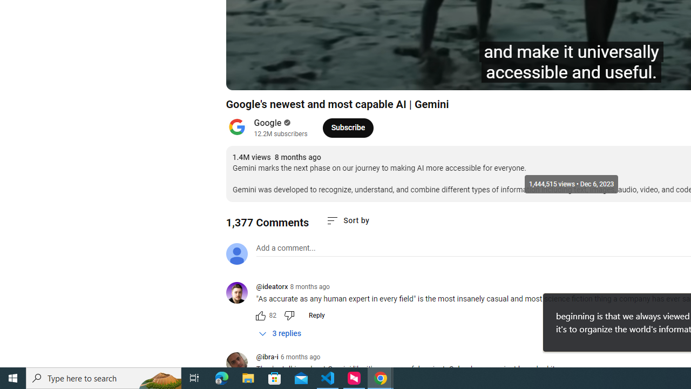 The image size is (691, 389). I want to click on @ideatorx, so click(272, 287).